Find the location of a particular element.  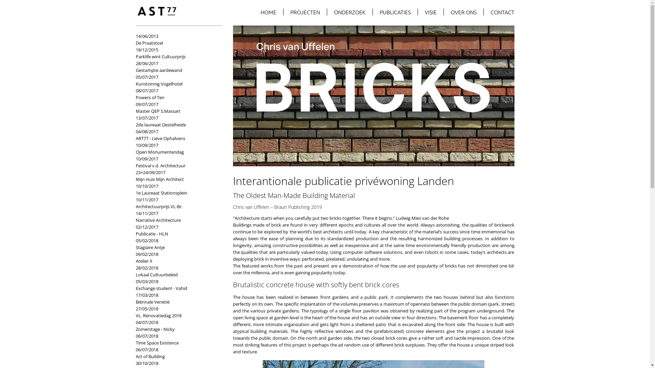

04/07/2018
Zomerstage - Nicky is located at coordinates (176, 326).